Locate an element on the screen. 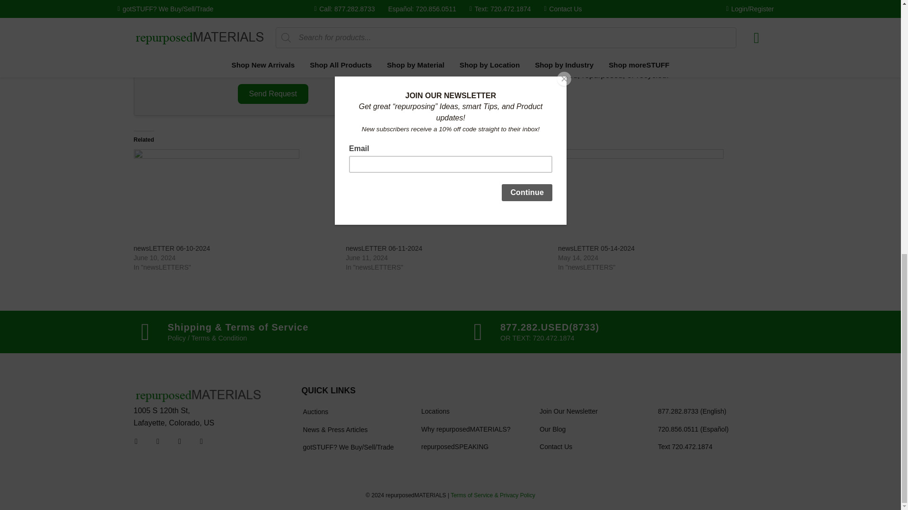 The width and height of the screenshot is (908, 510). Youtube is located at coordinates (180, 442).